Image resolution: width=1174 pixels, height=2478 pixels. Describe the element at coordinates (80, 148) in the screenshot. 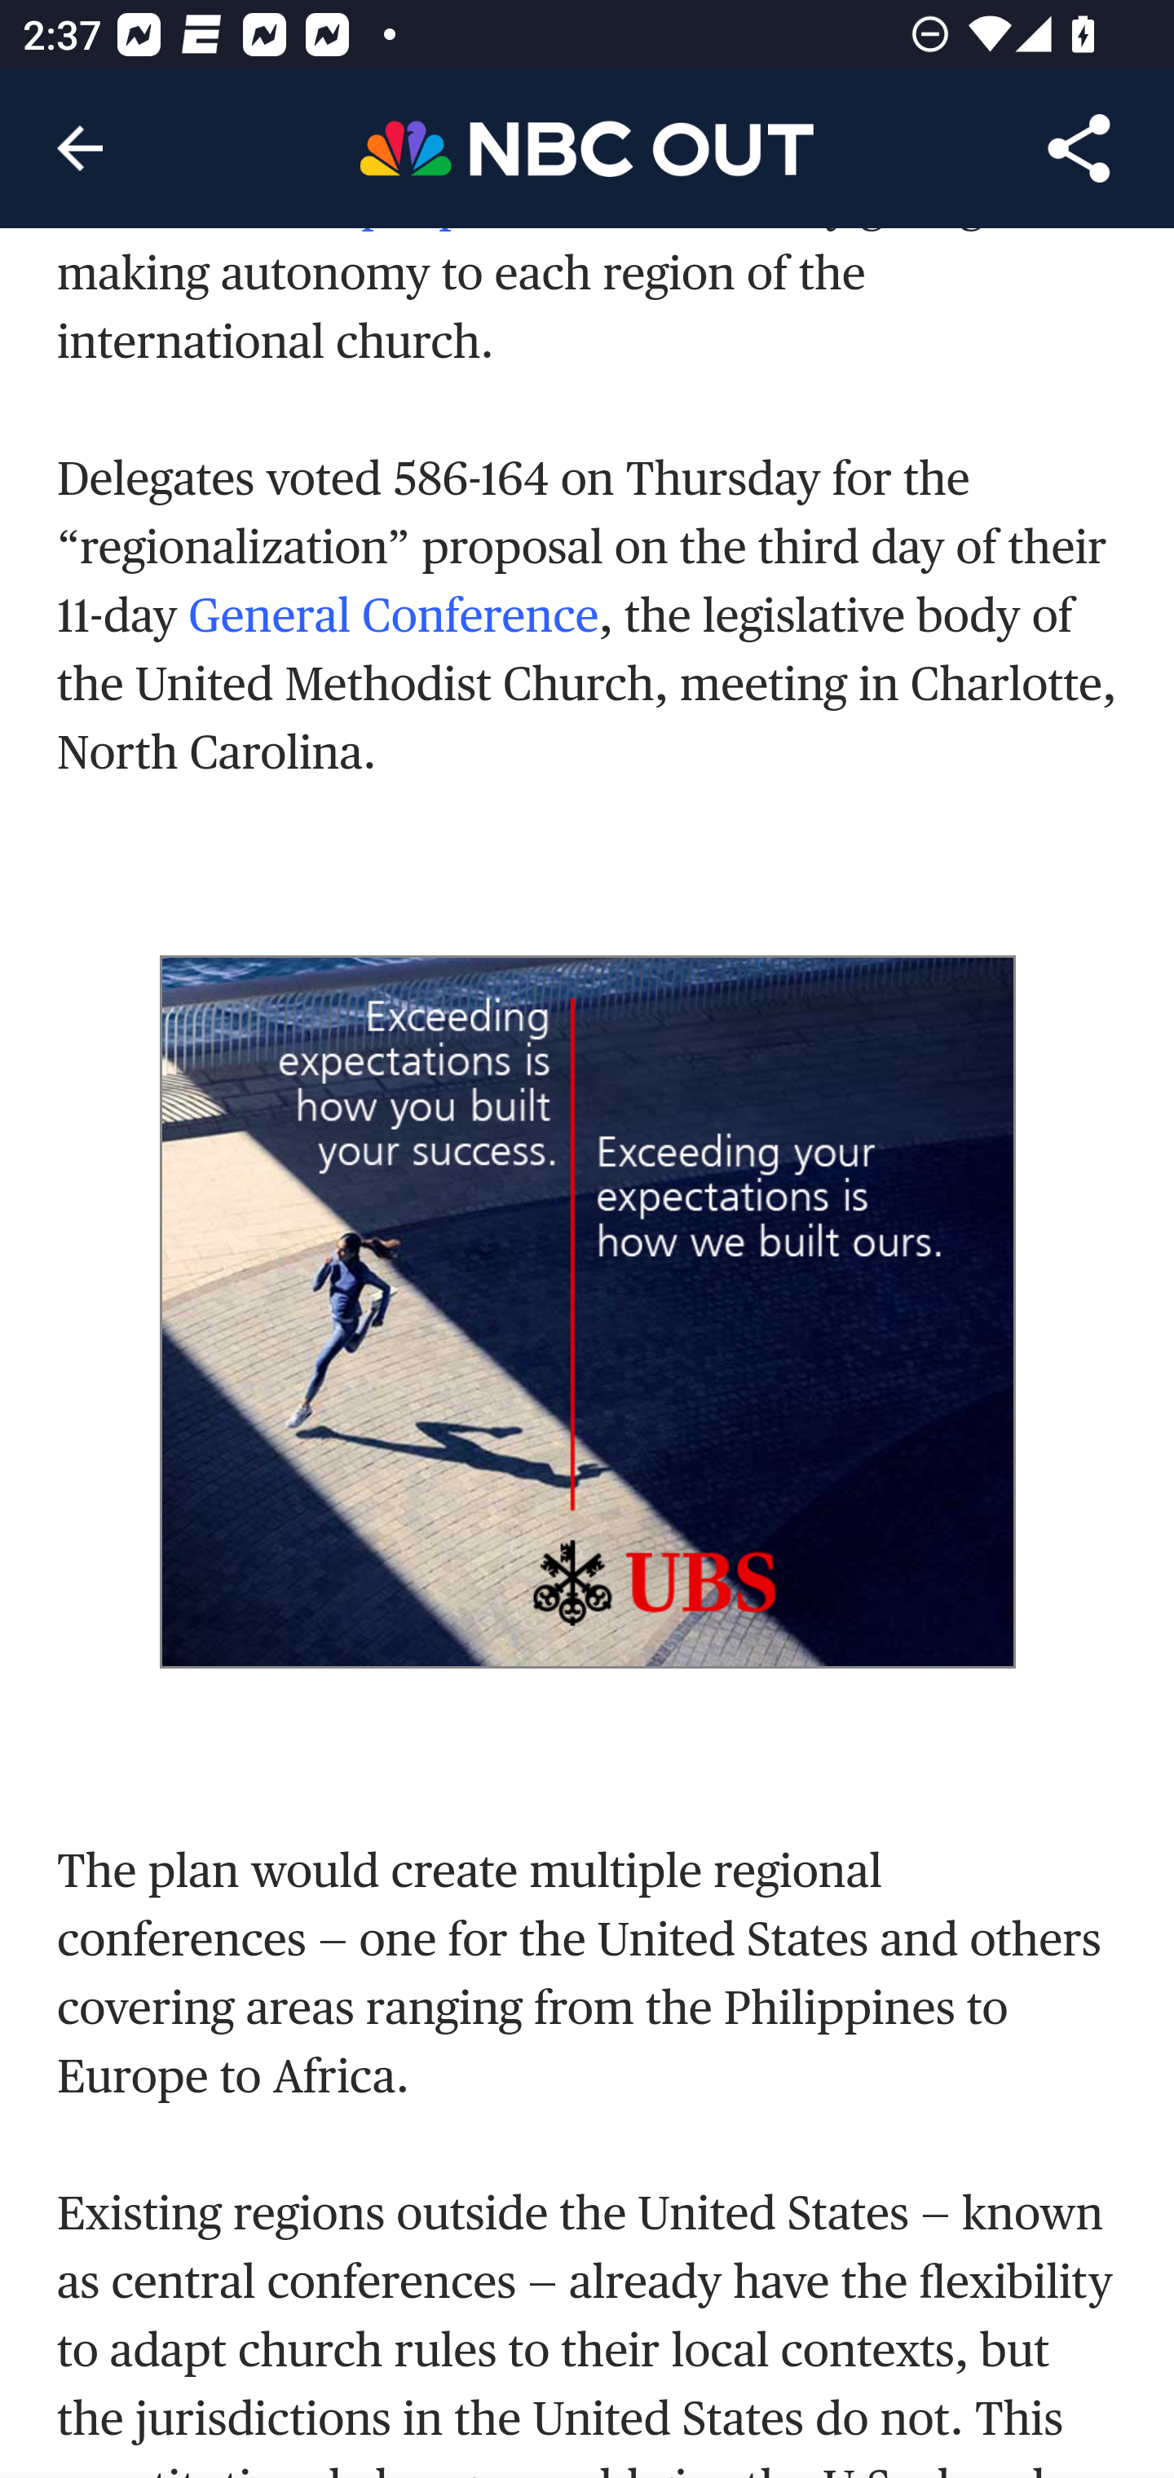

I see `Navigate up` at that location.